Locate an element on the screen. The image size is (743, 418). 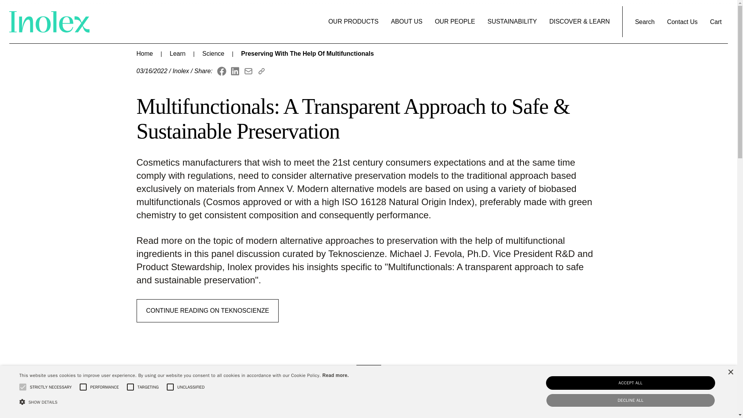
Science is located at coordinates (213, 53).